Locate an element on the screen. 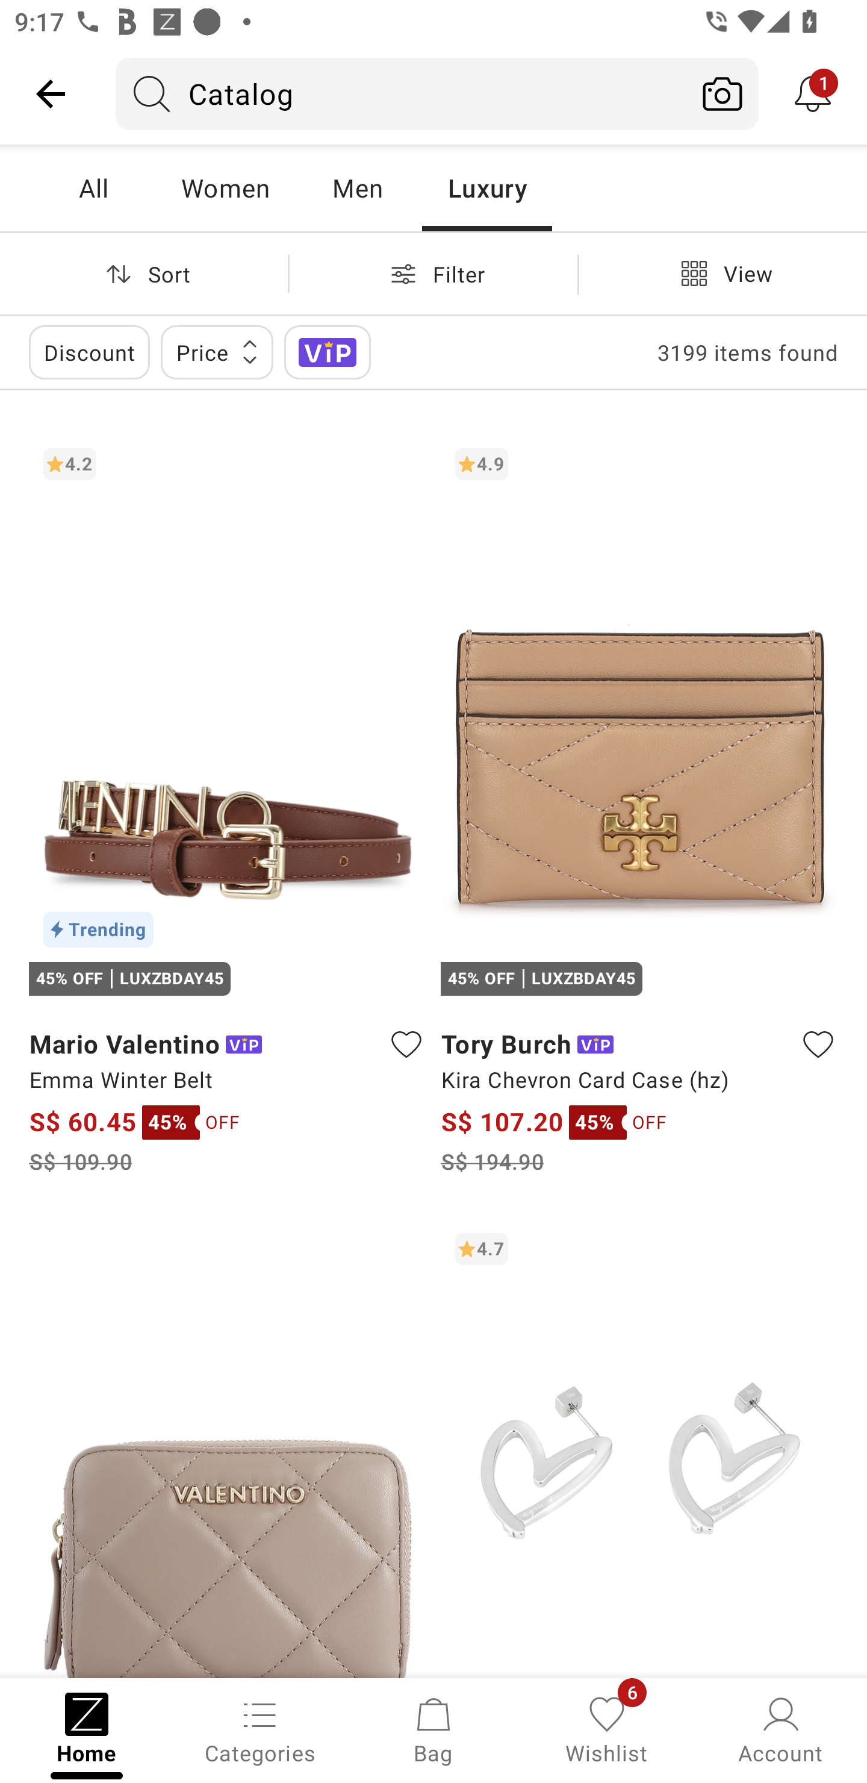  Discount is located at coordinates (89, 352).